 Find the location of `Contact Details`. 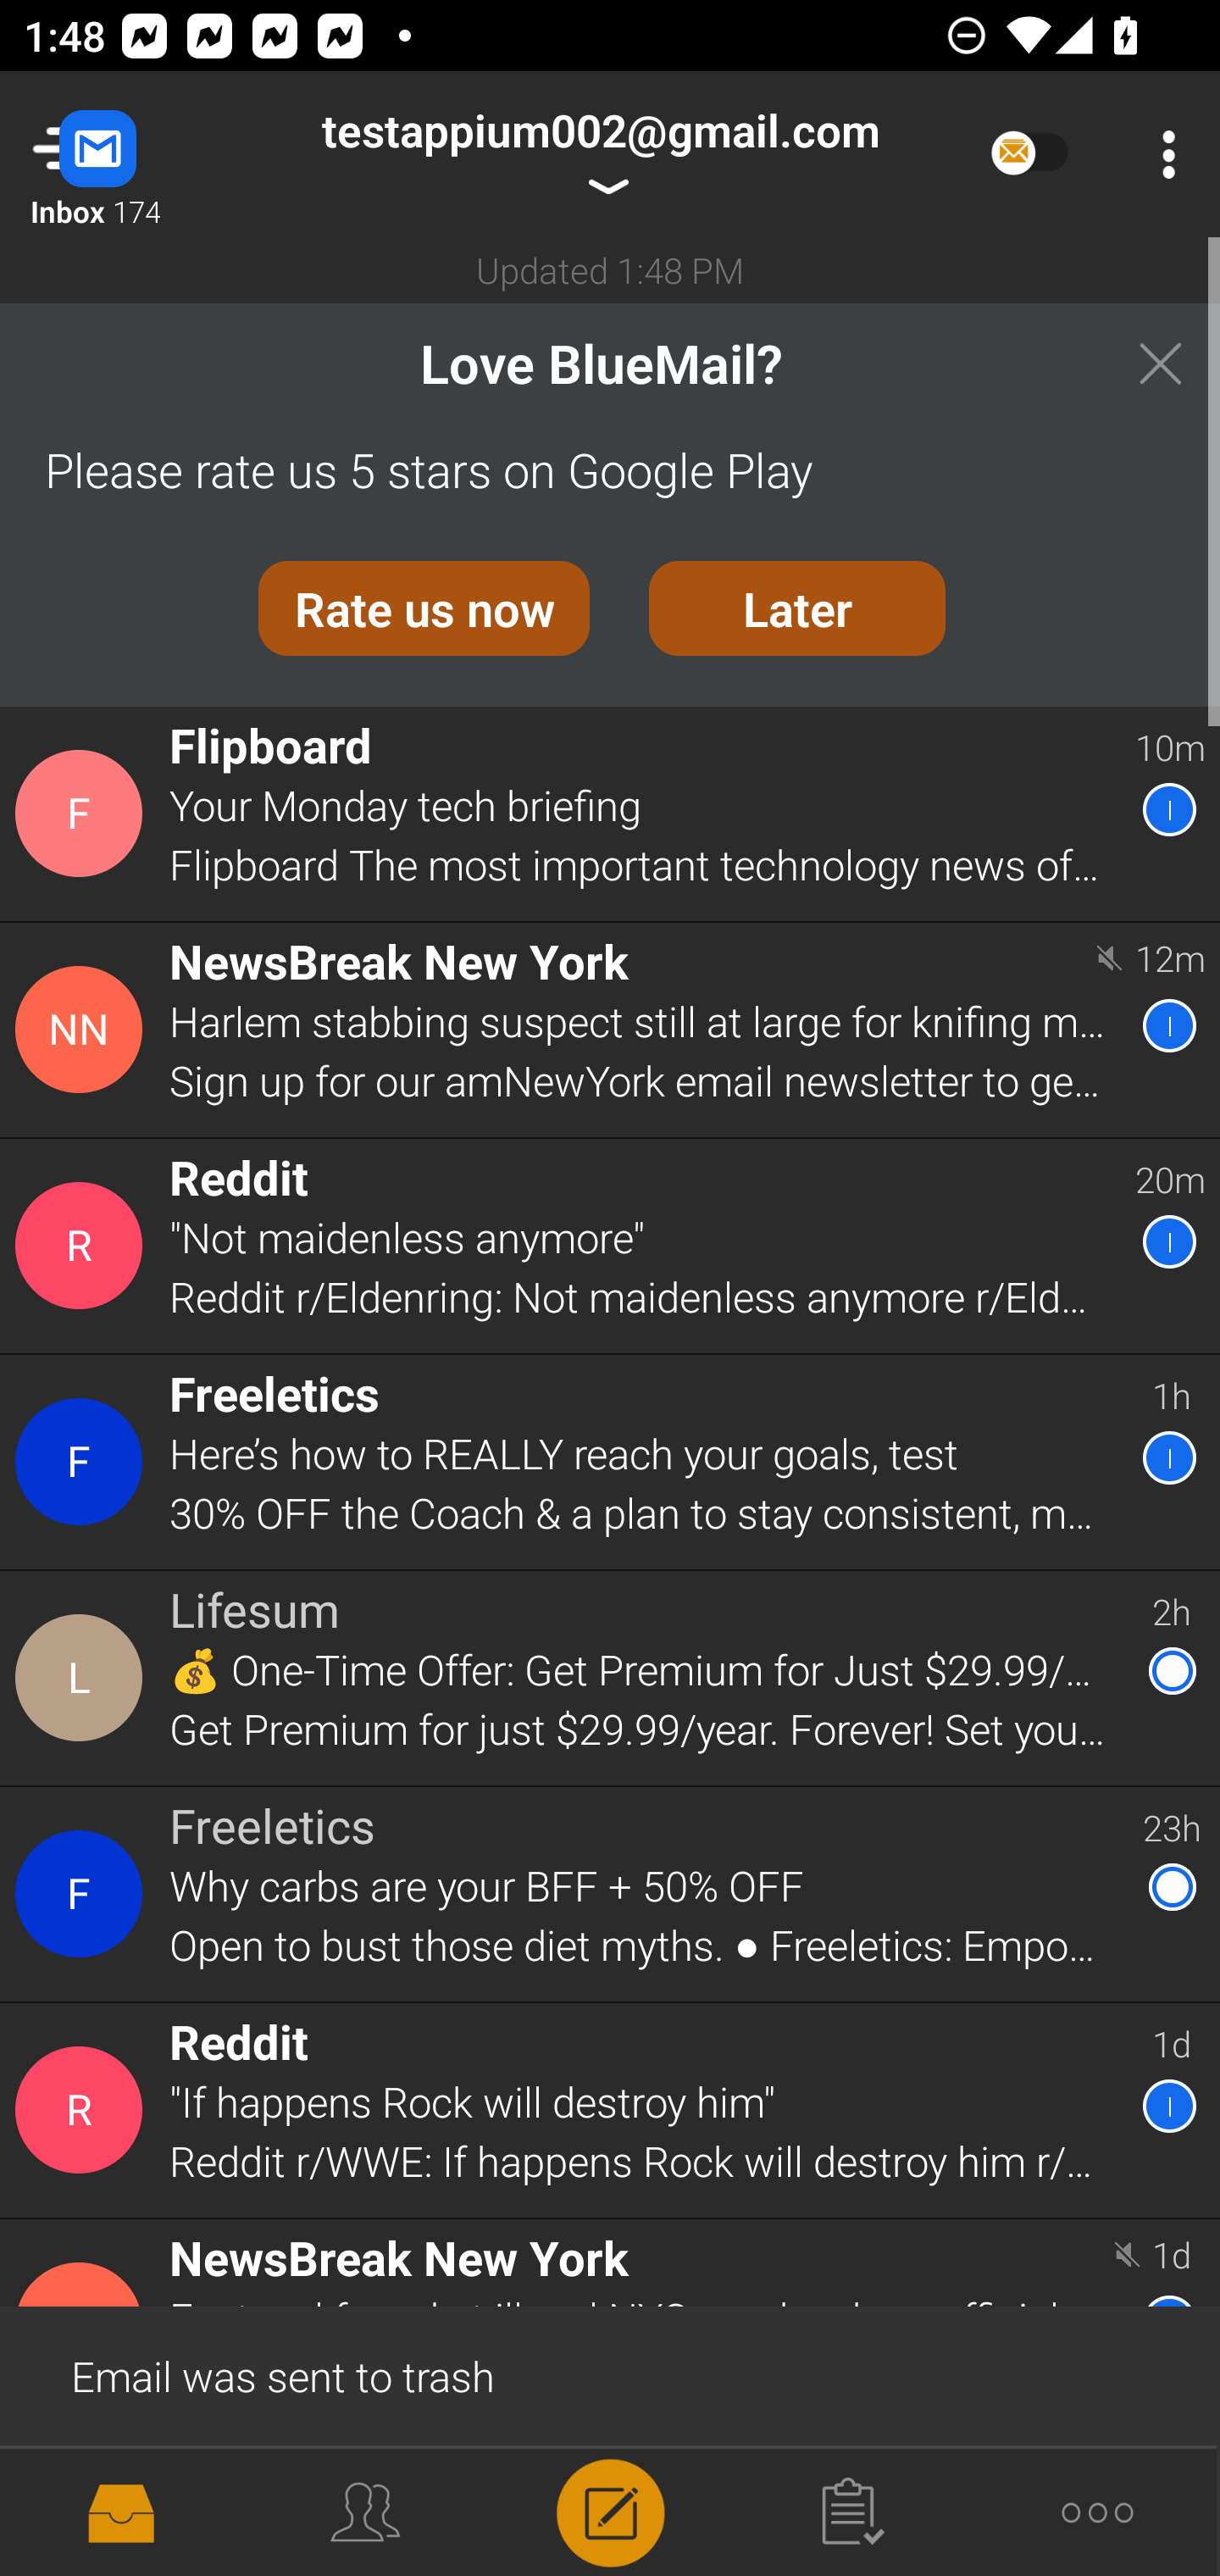

Contact Details is located at coordinates (83, 2111).